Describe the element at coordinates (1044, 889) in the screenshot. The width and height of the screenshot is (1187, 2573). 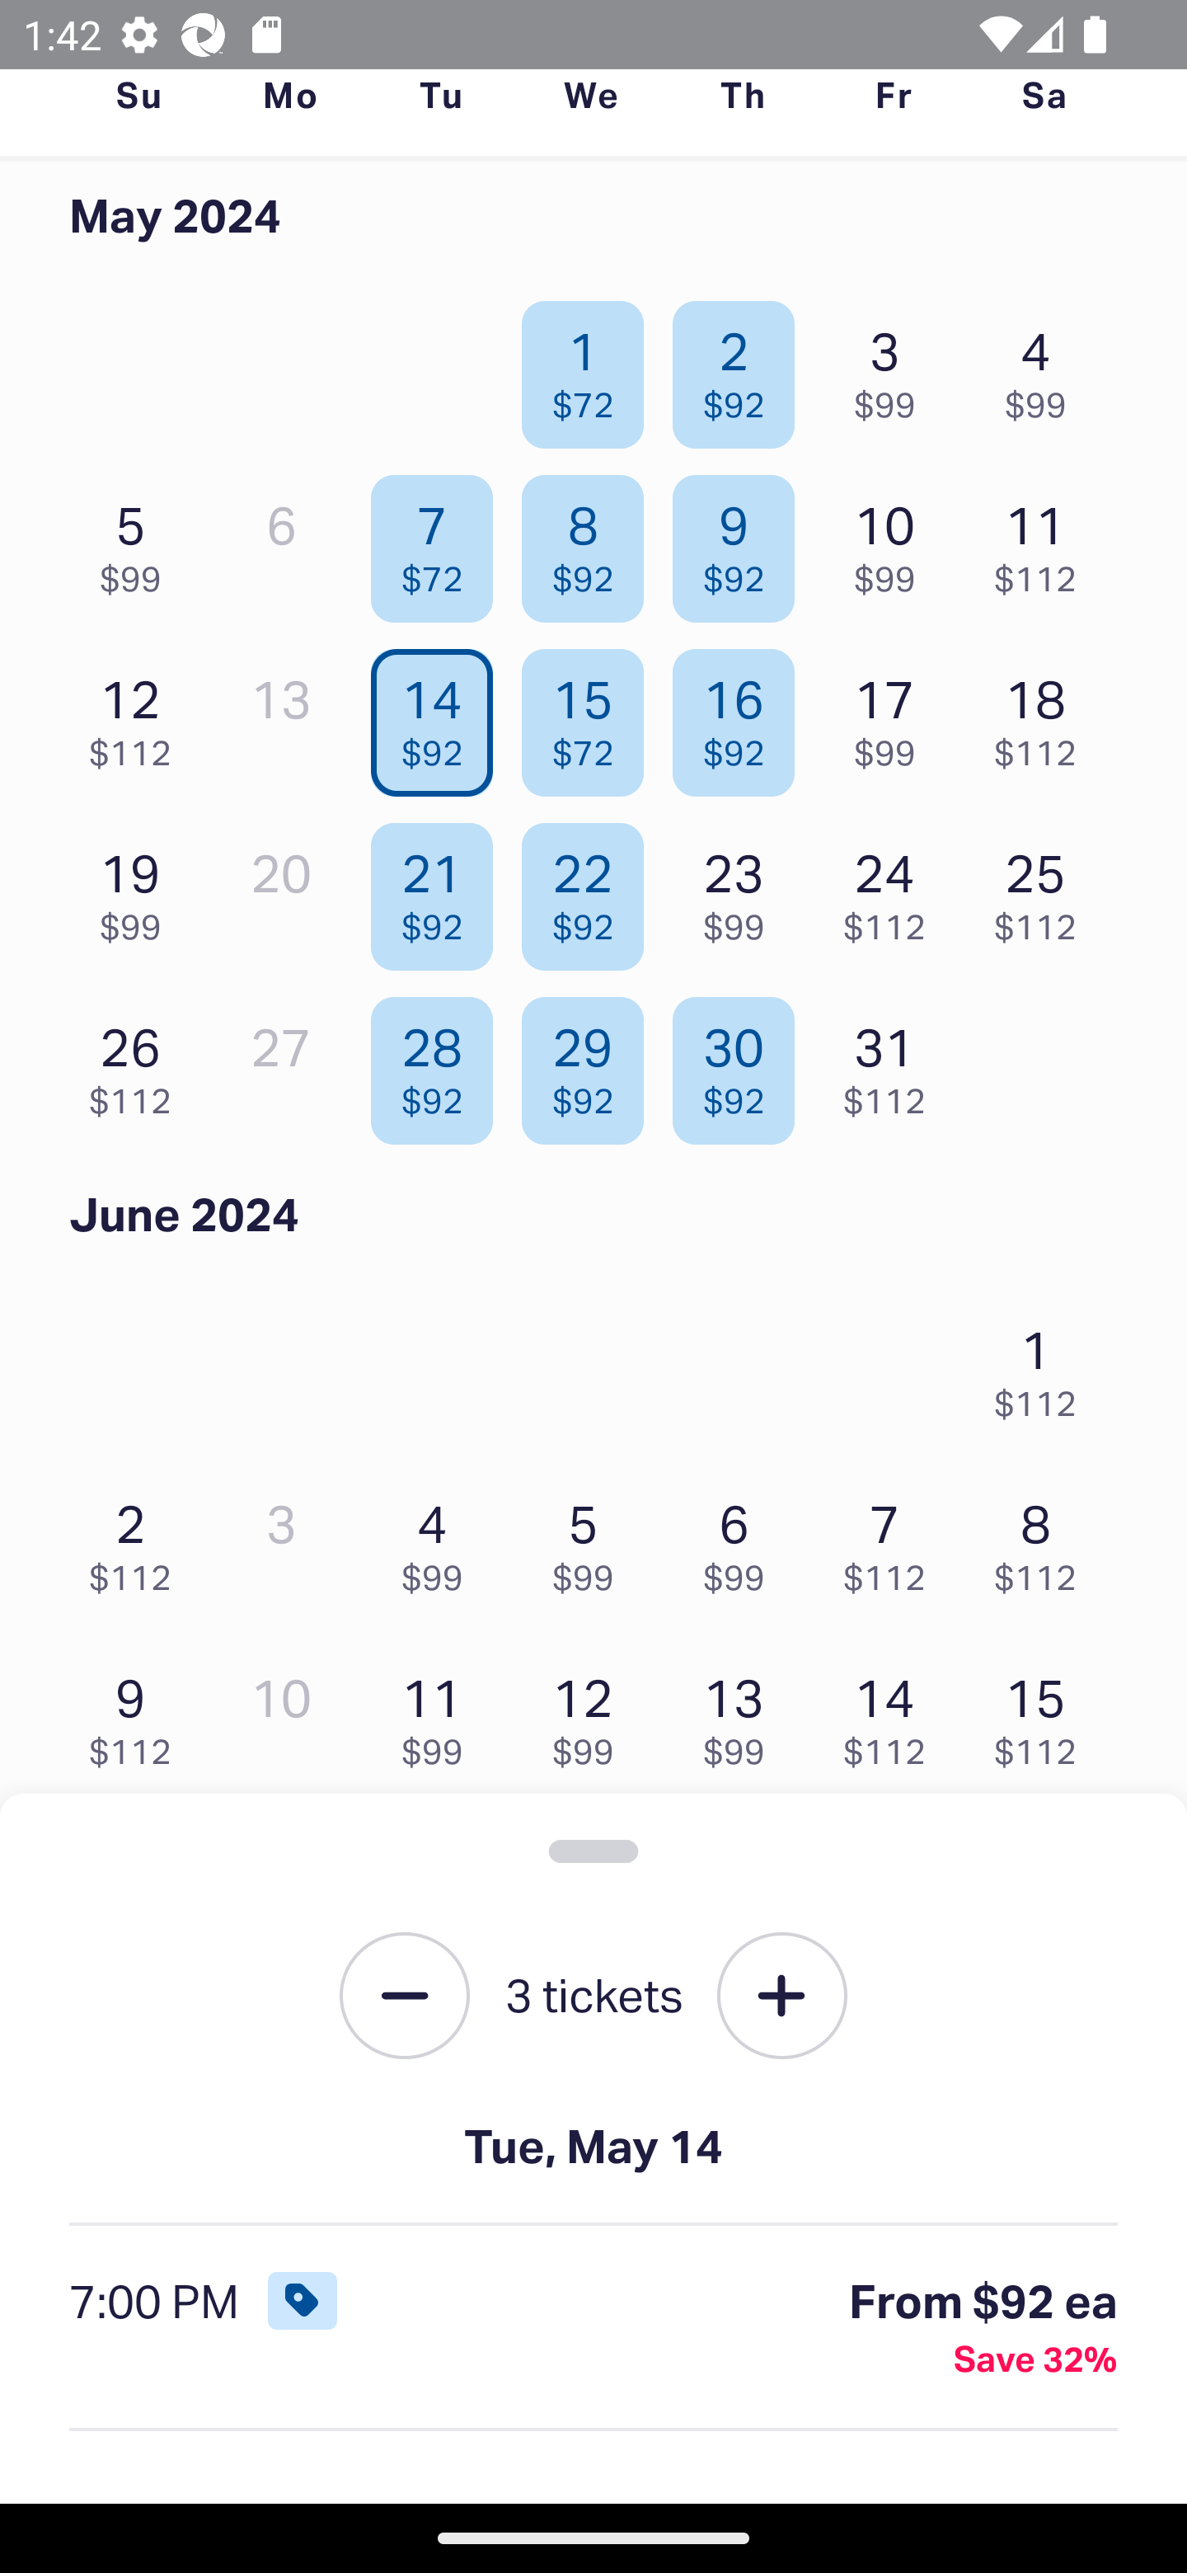
I see `25 $112` at that location.